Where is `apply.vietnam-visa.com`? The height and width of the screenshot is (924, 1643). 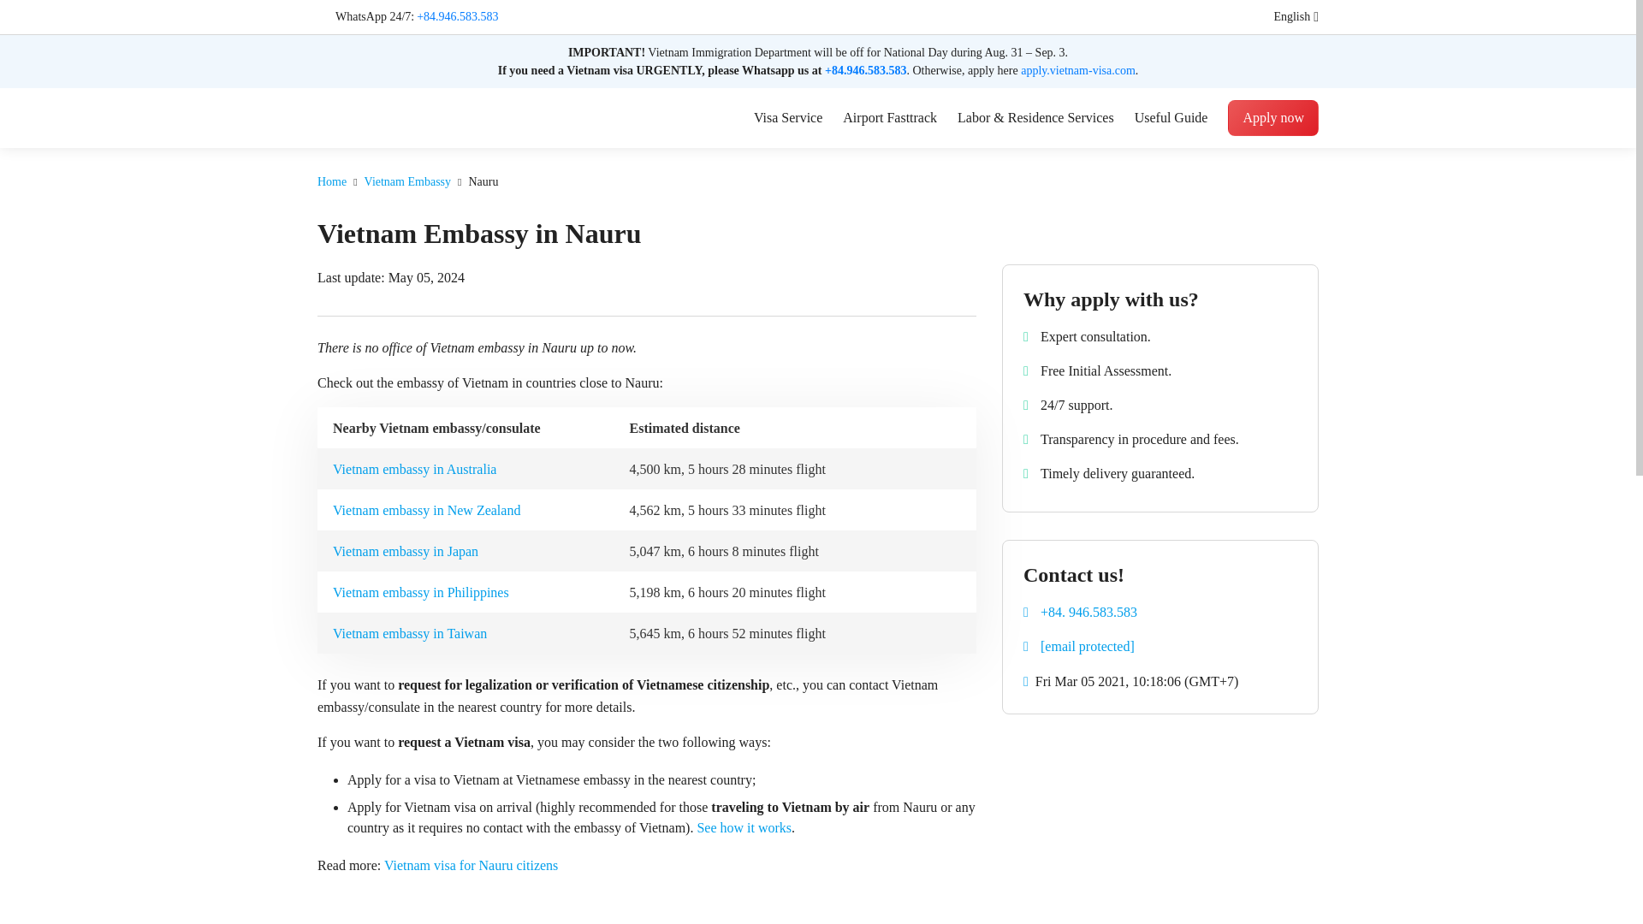 apply.vietnam-visa.com is located at coordinates (1077, 70).